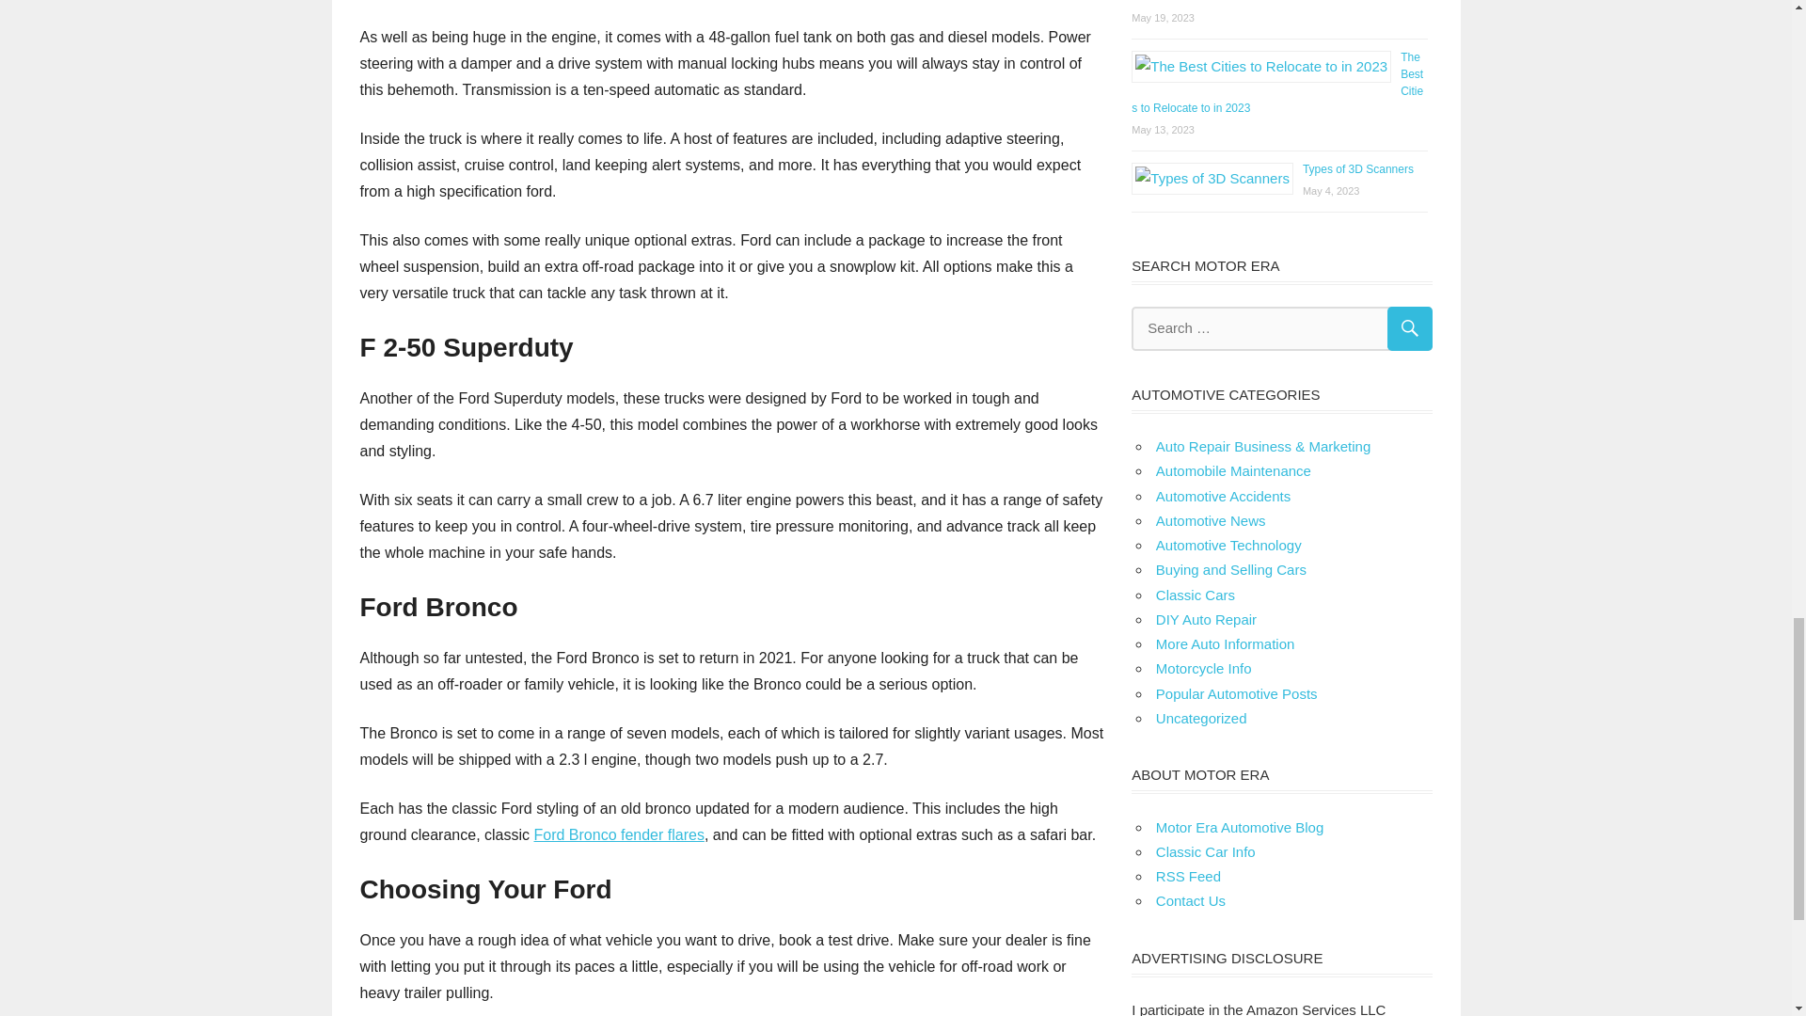 The image size is (1806, 1016). What do you see at coordinates (1281, 328) in the screenshot?
I see `Search for:` at bounding box center [1281, 328].